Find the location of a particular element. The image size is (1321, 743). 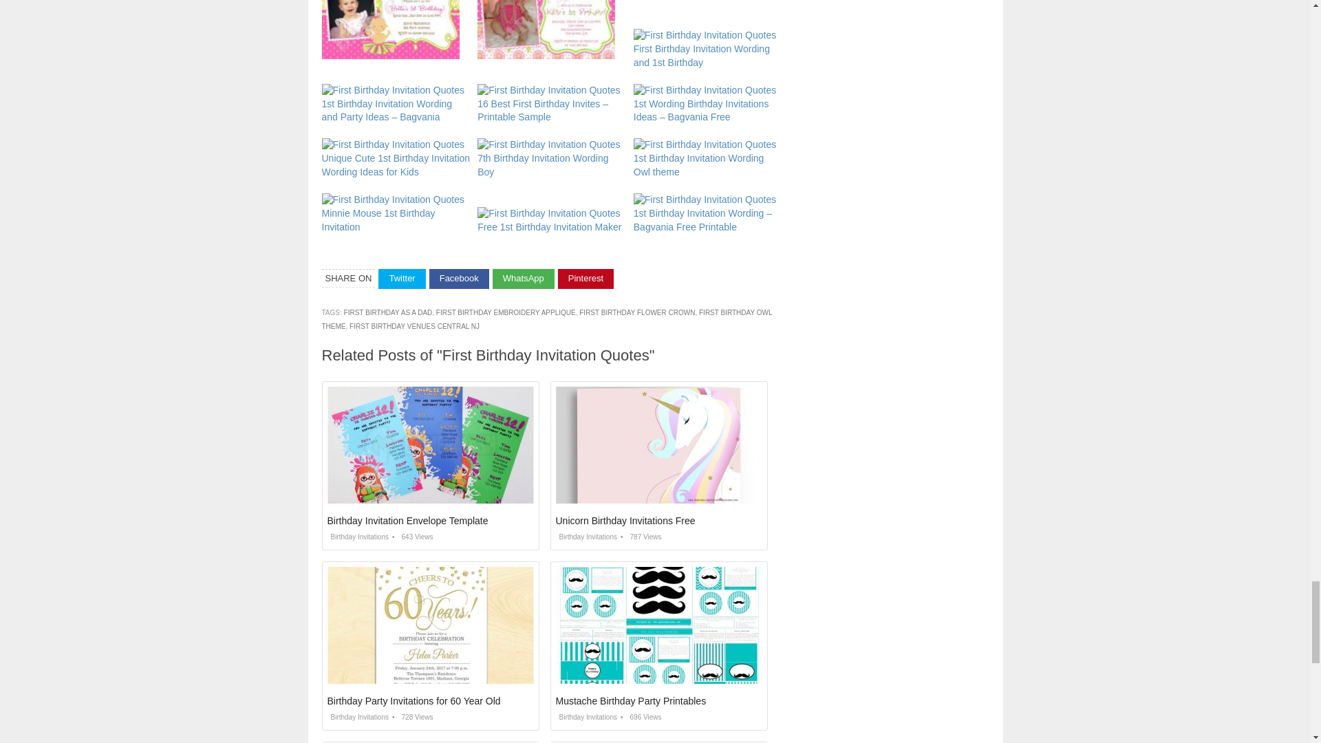

Birthday Invitations is located at coordinates (358, 537).